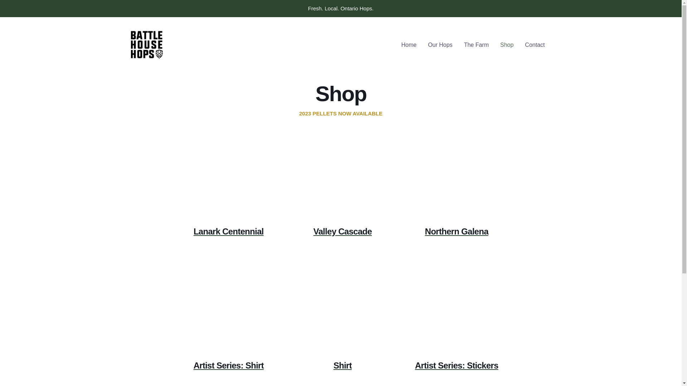 The height and width of the screenshot is (386, 687). What do you see at coordinates (477, 45) in the screenshot?
I see `The Farm` at bounding box center [477, 45].